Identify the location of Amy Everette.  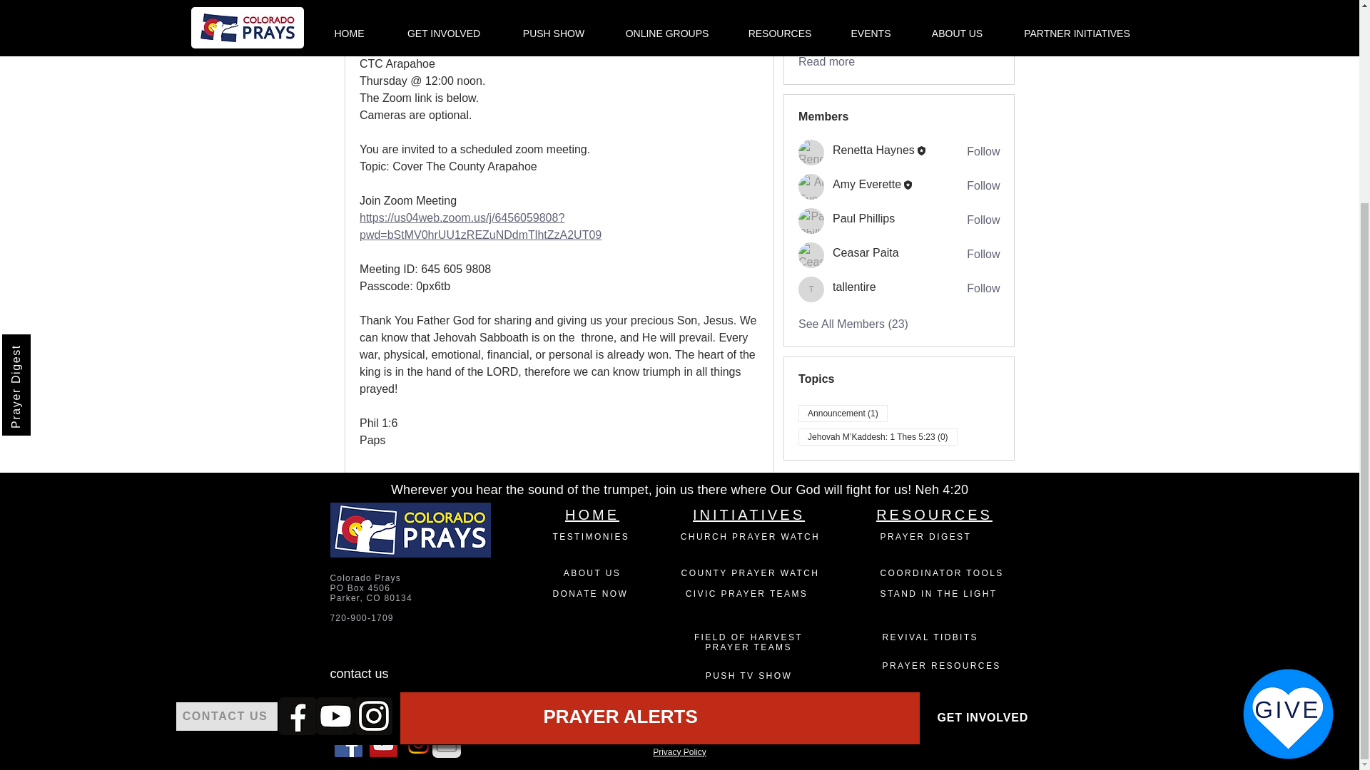
(811, 187).